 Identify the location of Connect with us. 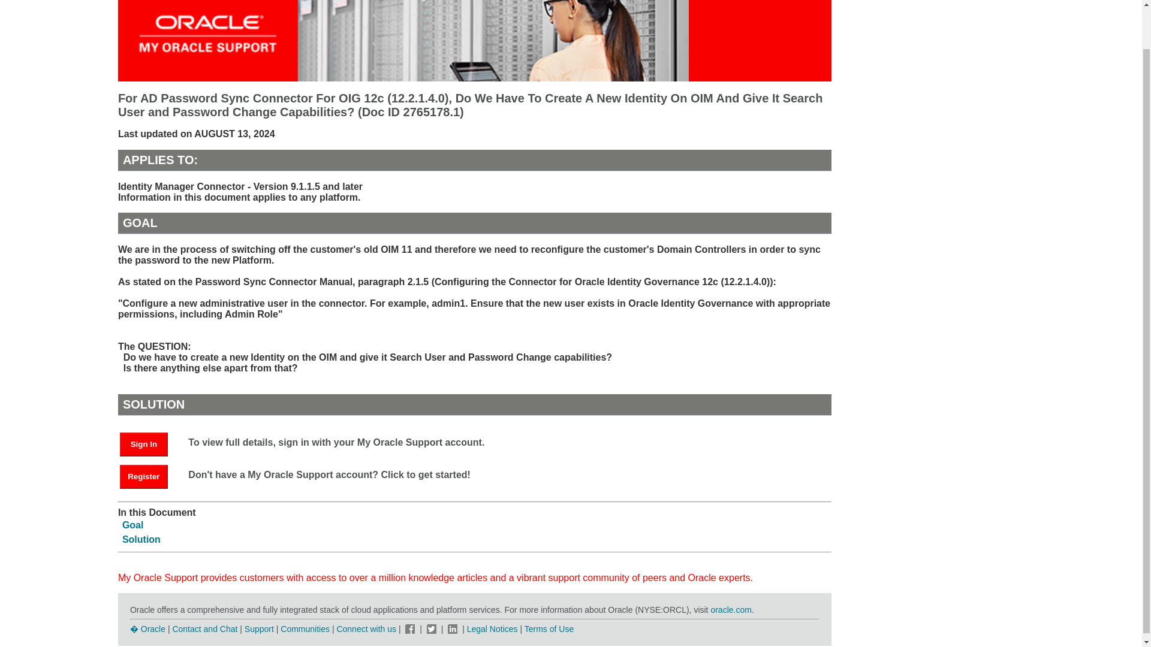
(367, 629).